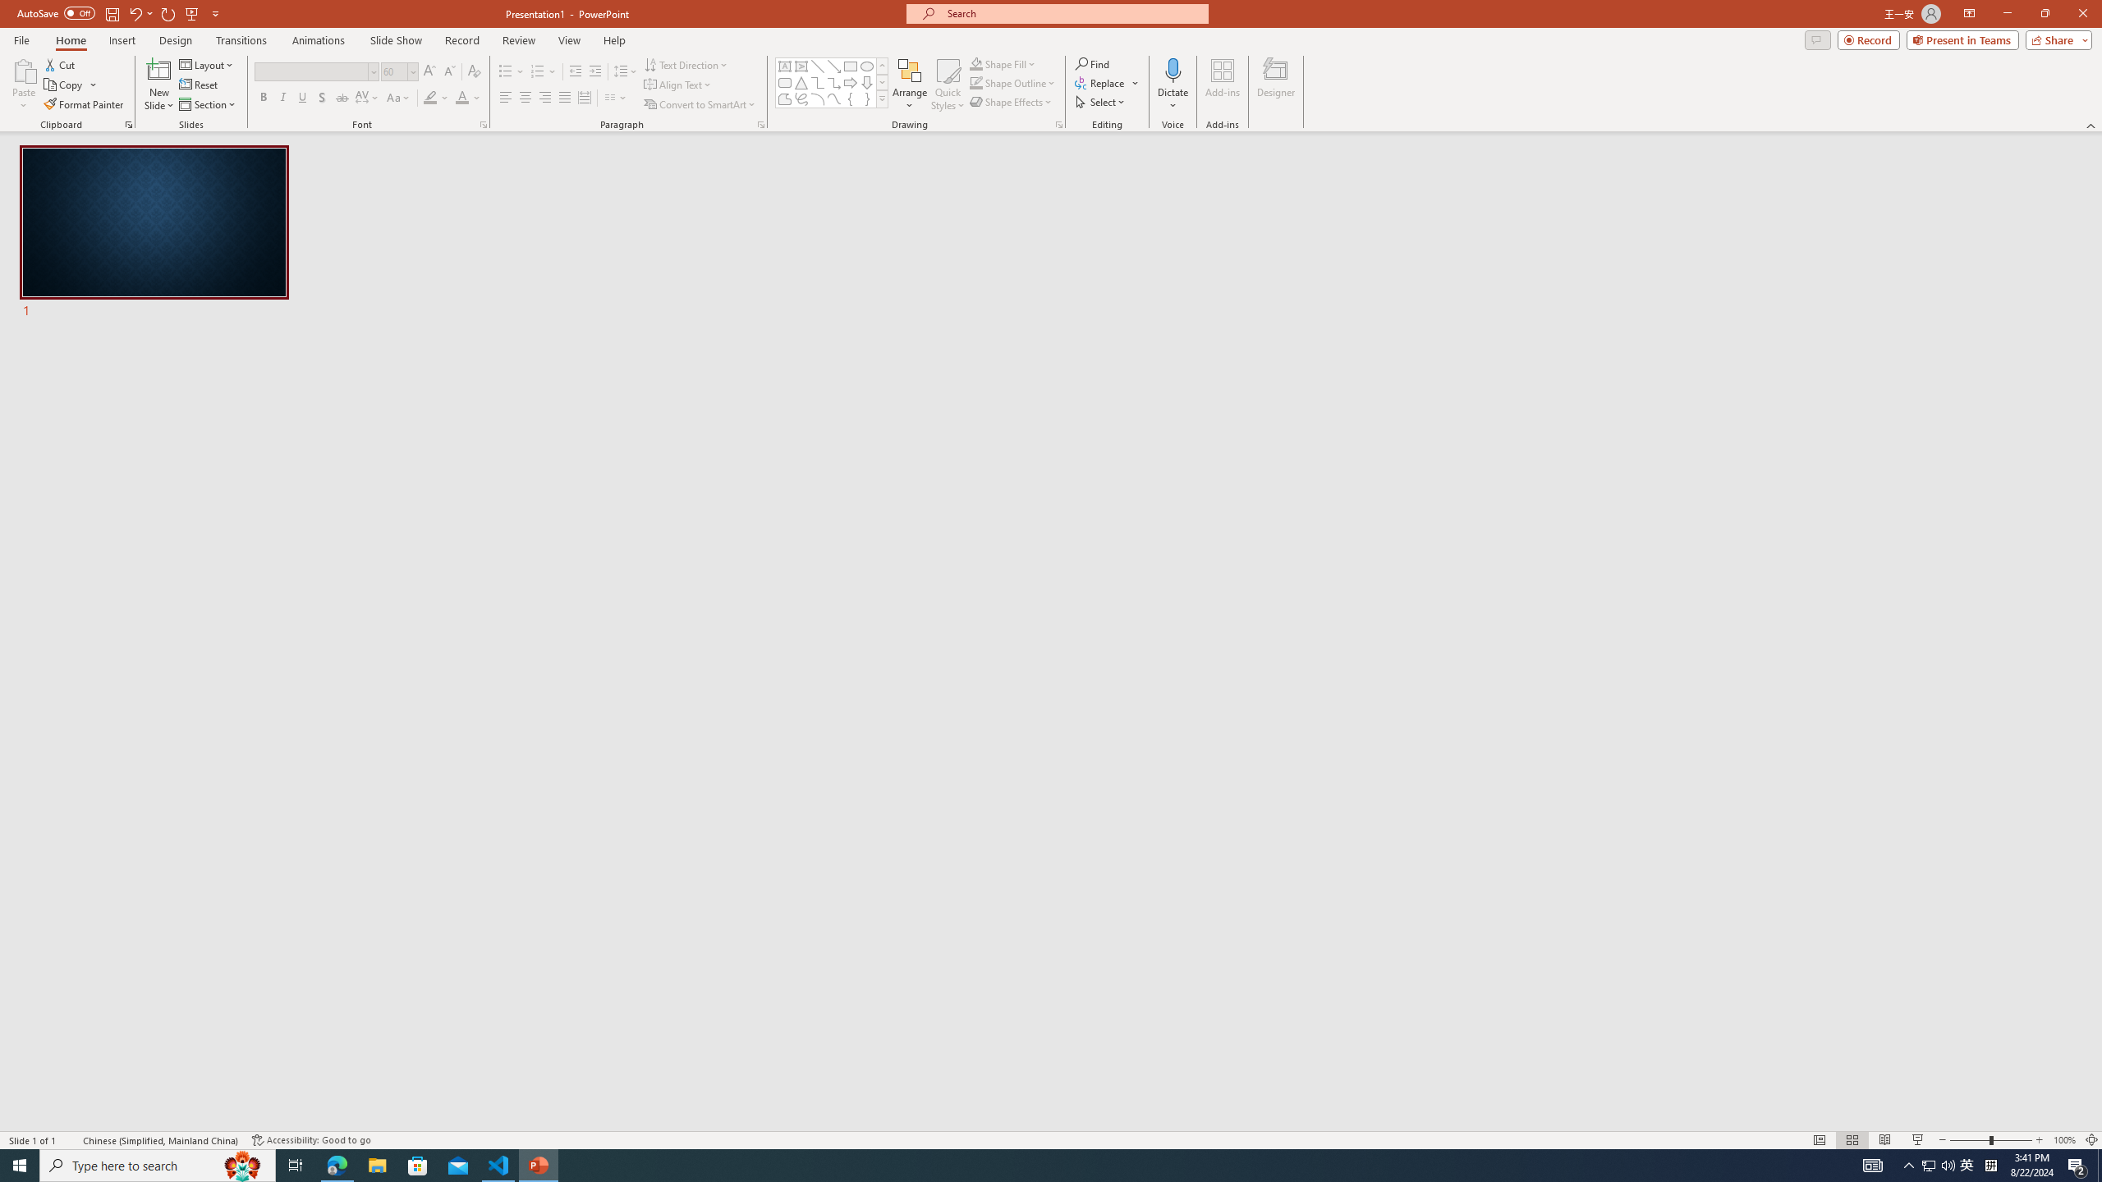 This screenshot has width=2102, height=1182. What do you see at coordinates (430, 72) in the screenshot?
I see `Increase Font Size` at bounding box center [430, 72].